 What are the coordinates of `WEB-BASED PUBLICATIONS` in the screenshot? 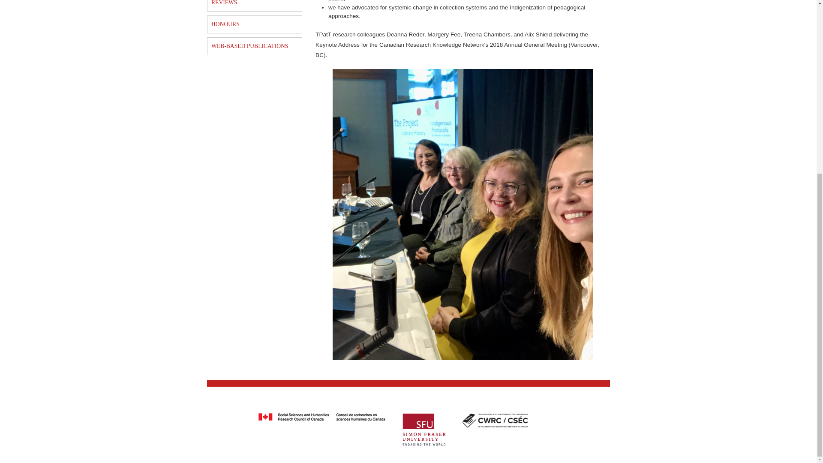 It's located at (255, 46).